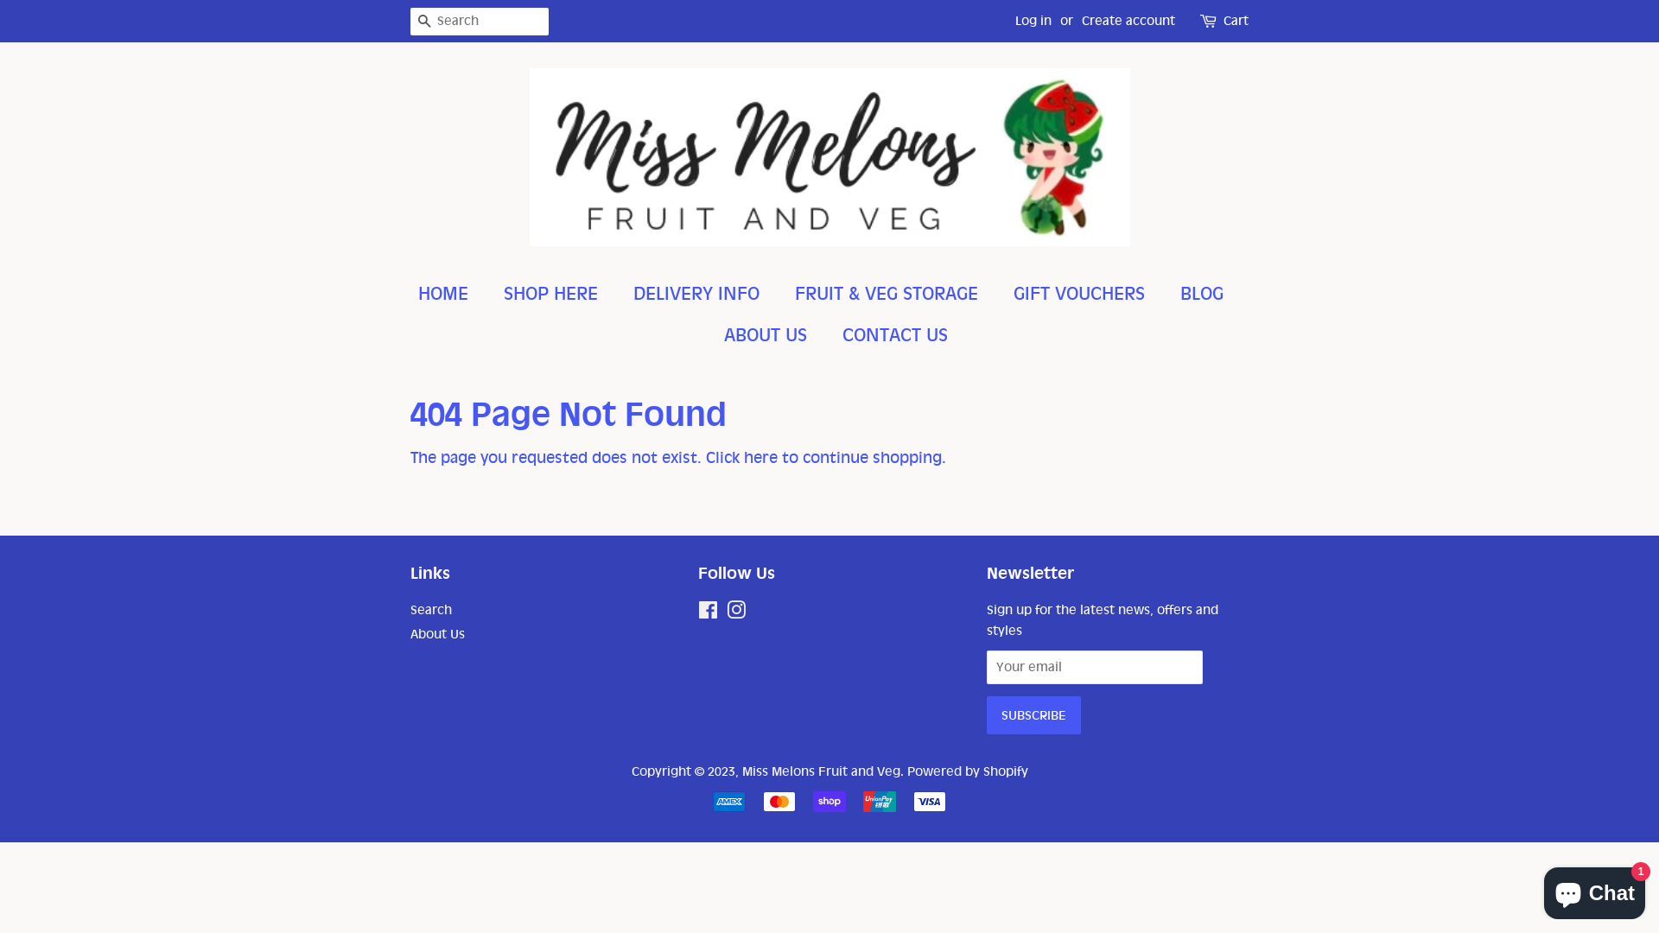 The width and height of the screenshot is (1659, 933). I want to click on CONTACT US, so click(888, 335).